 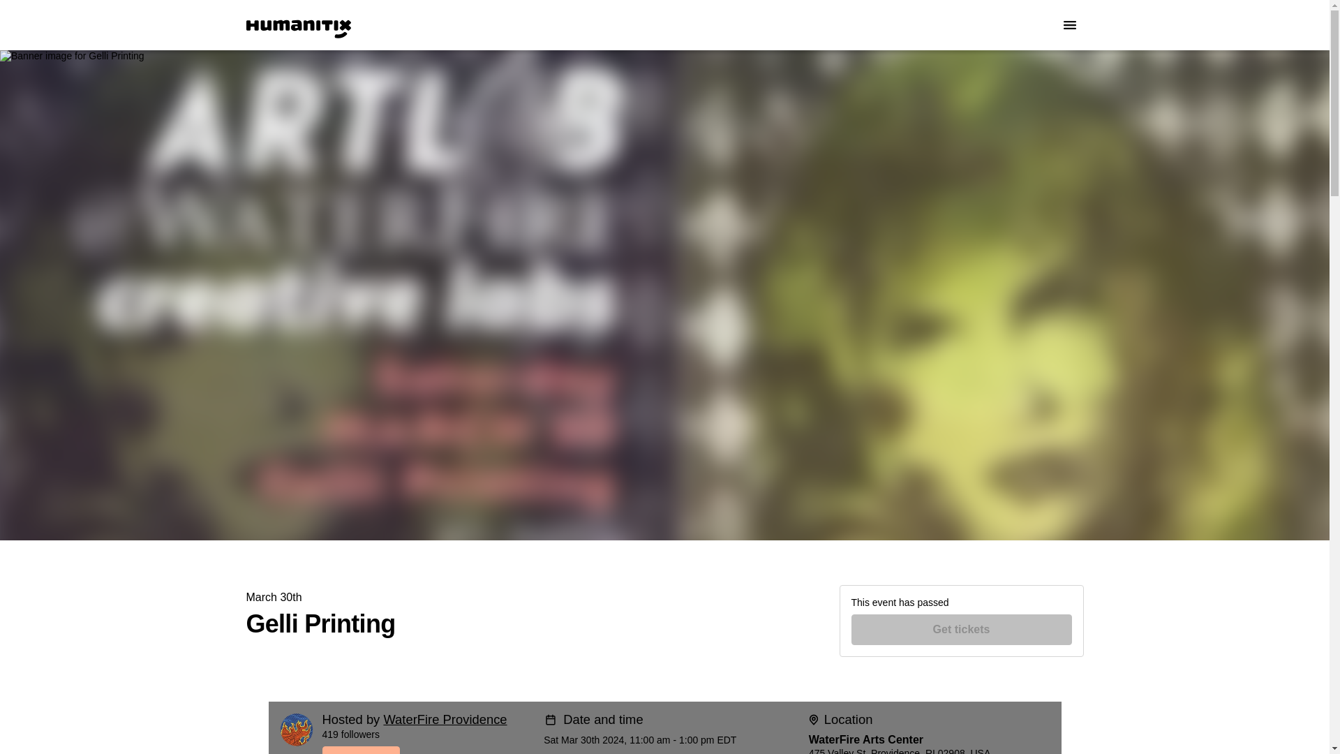 What do you see at coordinates (445, 719) in the screenshot?
I see `WaterFire Providence` at bounding box center [445, 719].